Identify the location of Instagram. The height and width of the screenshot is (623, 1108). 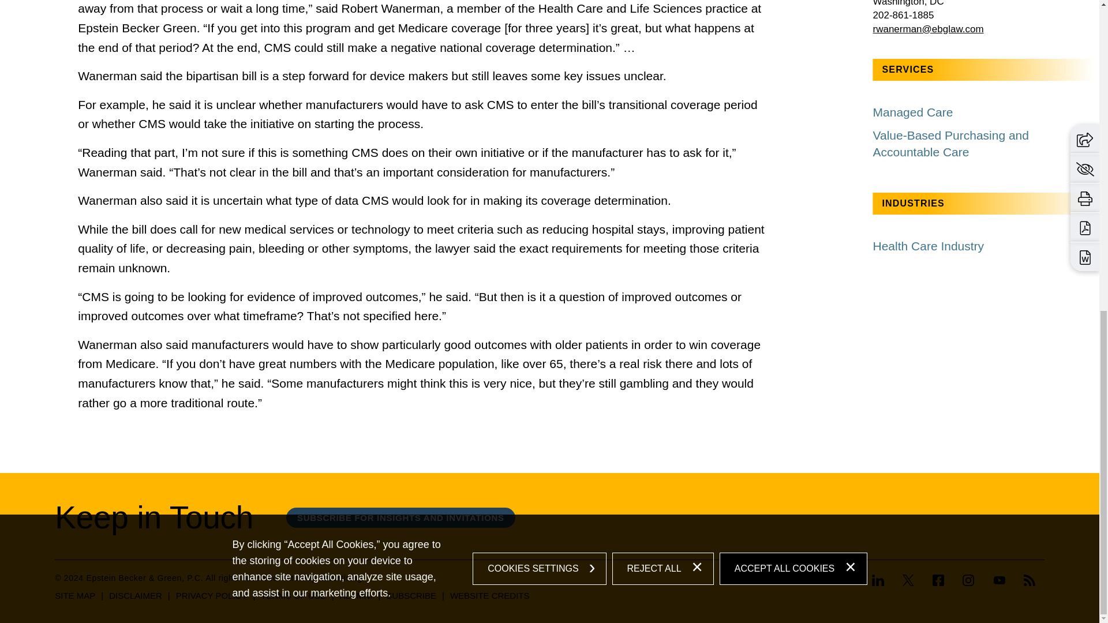
(968, 580).